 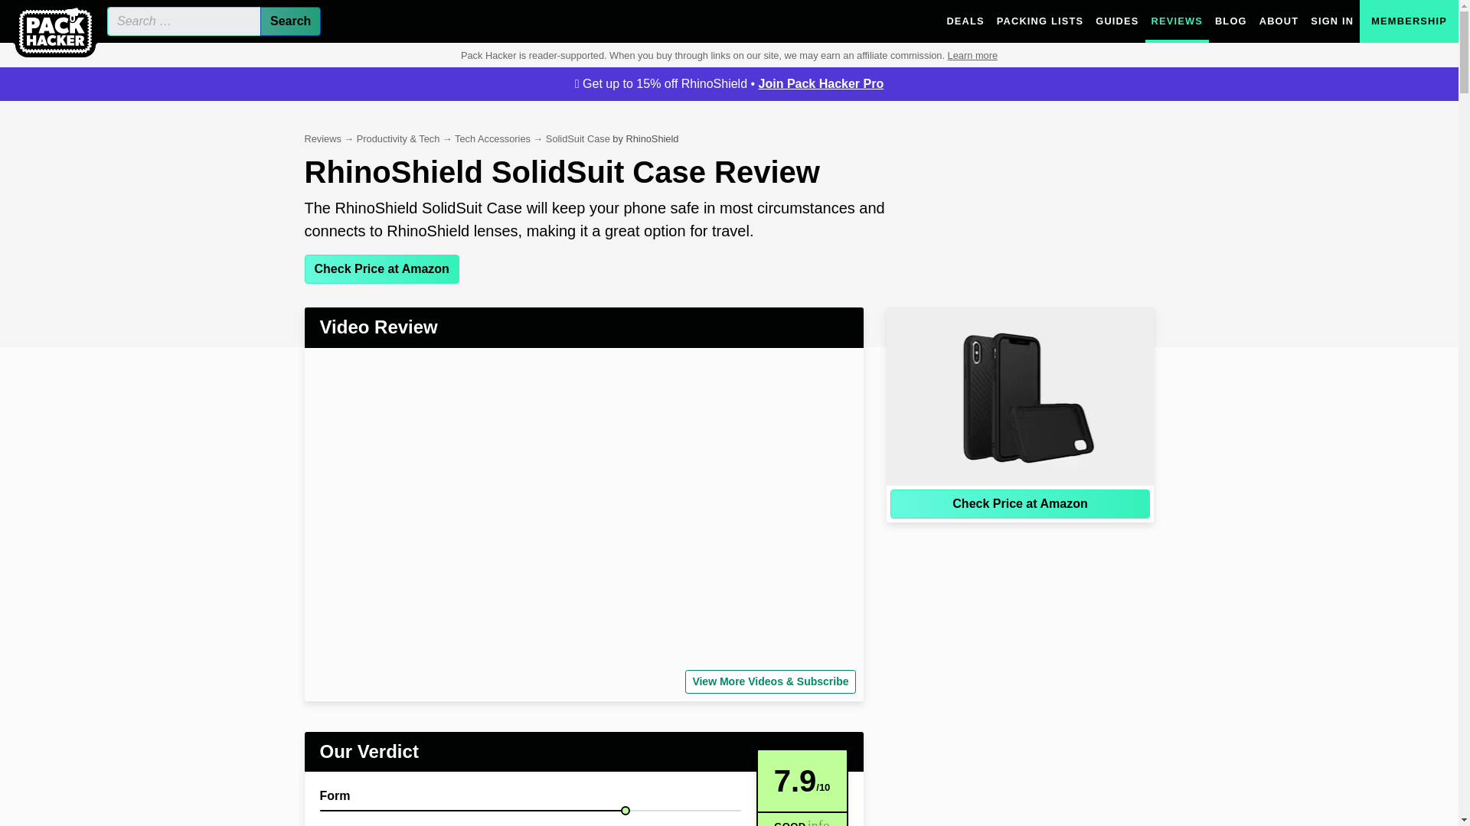 I want to click on ABOUT, so click(x=1279, y=21).